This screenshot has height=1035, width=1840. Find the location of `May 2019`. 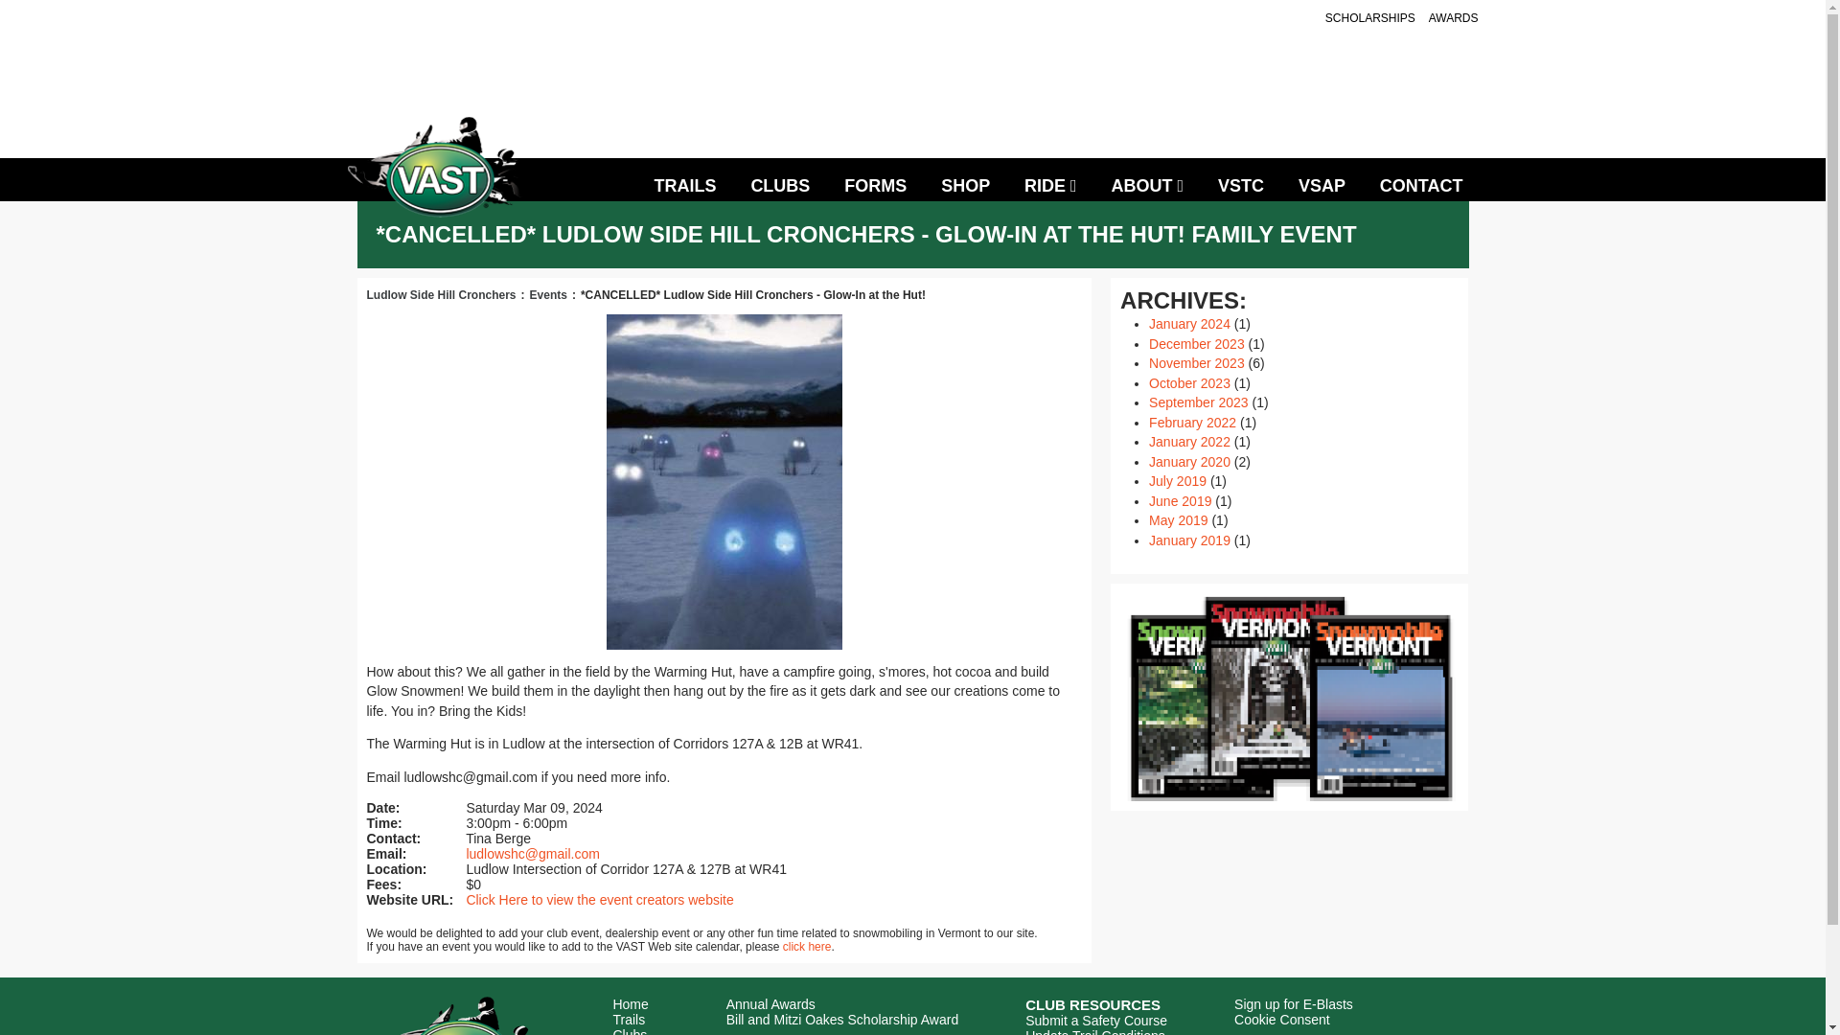

May 2019 is located at coordinates (1177, 519).